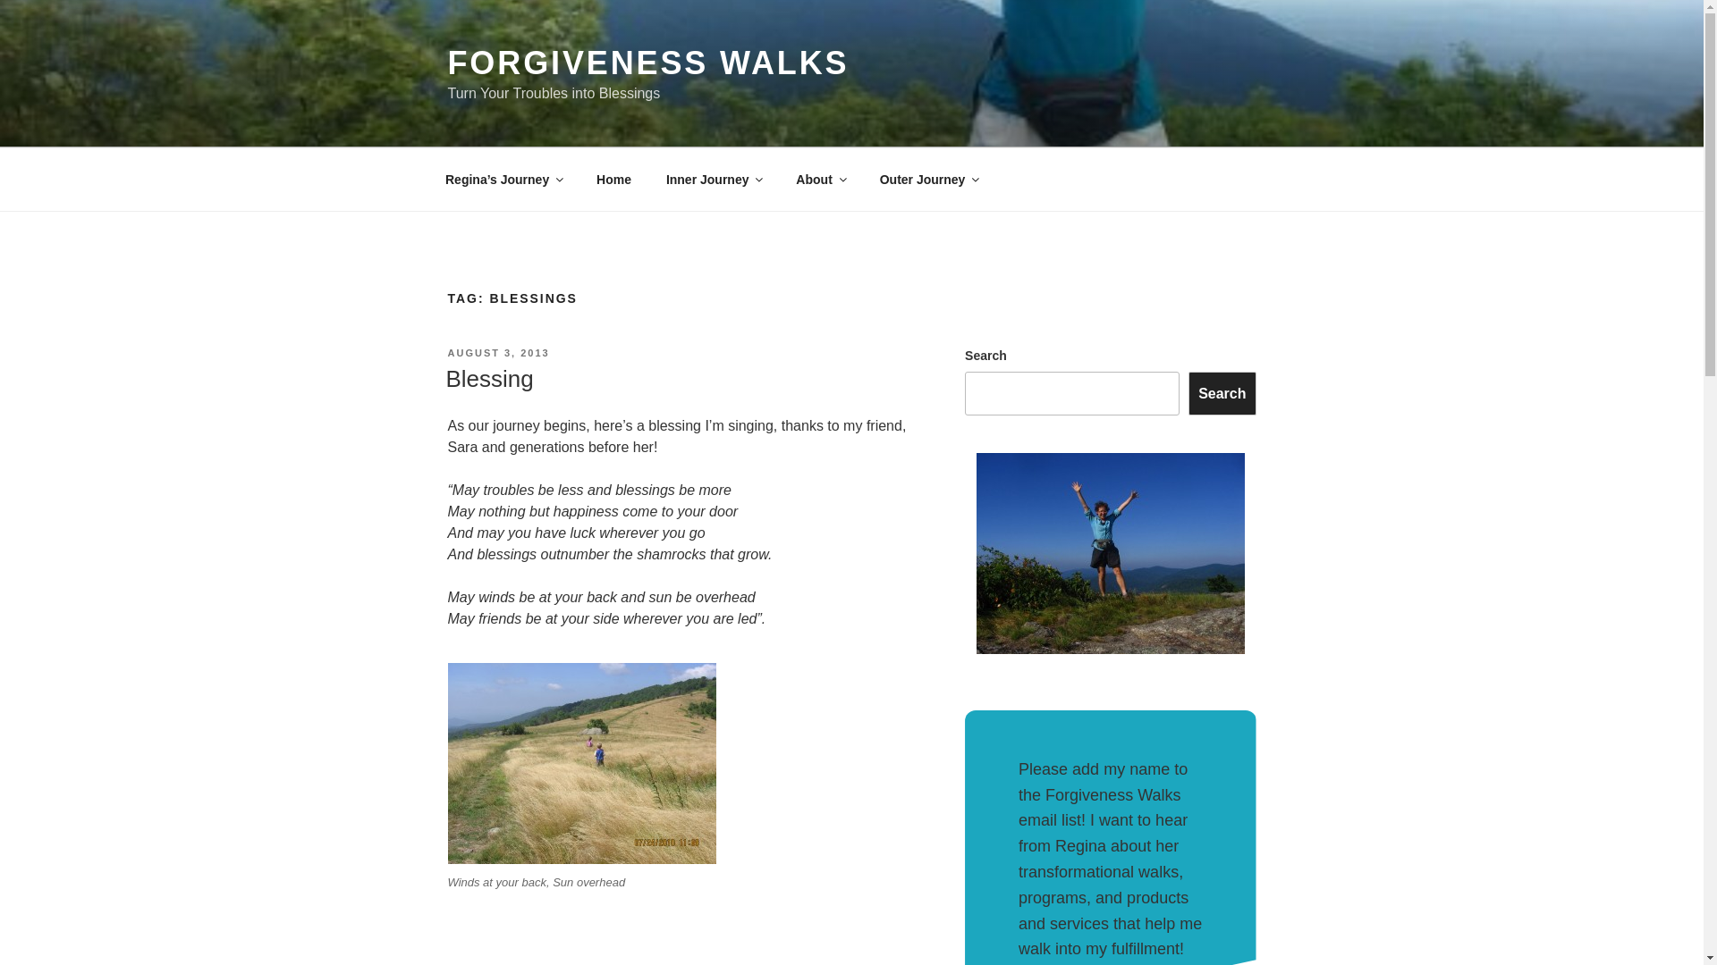 This screenshot has width=1717, height=965. What do you see at coordinates (488, 379) in the screenshot?
I see `Blessing` at bounding box center [488, 379].